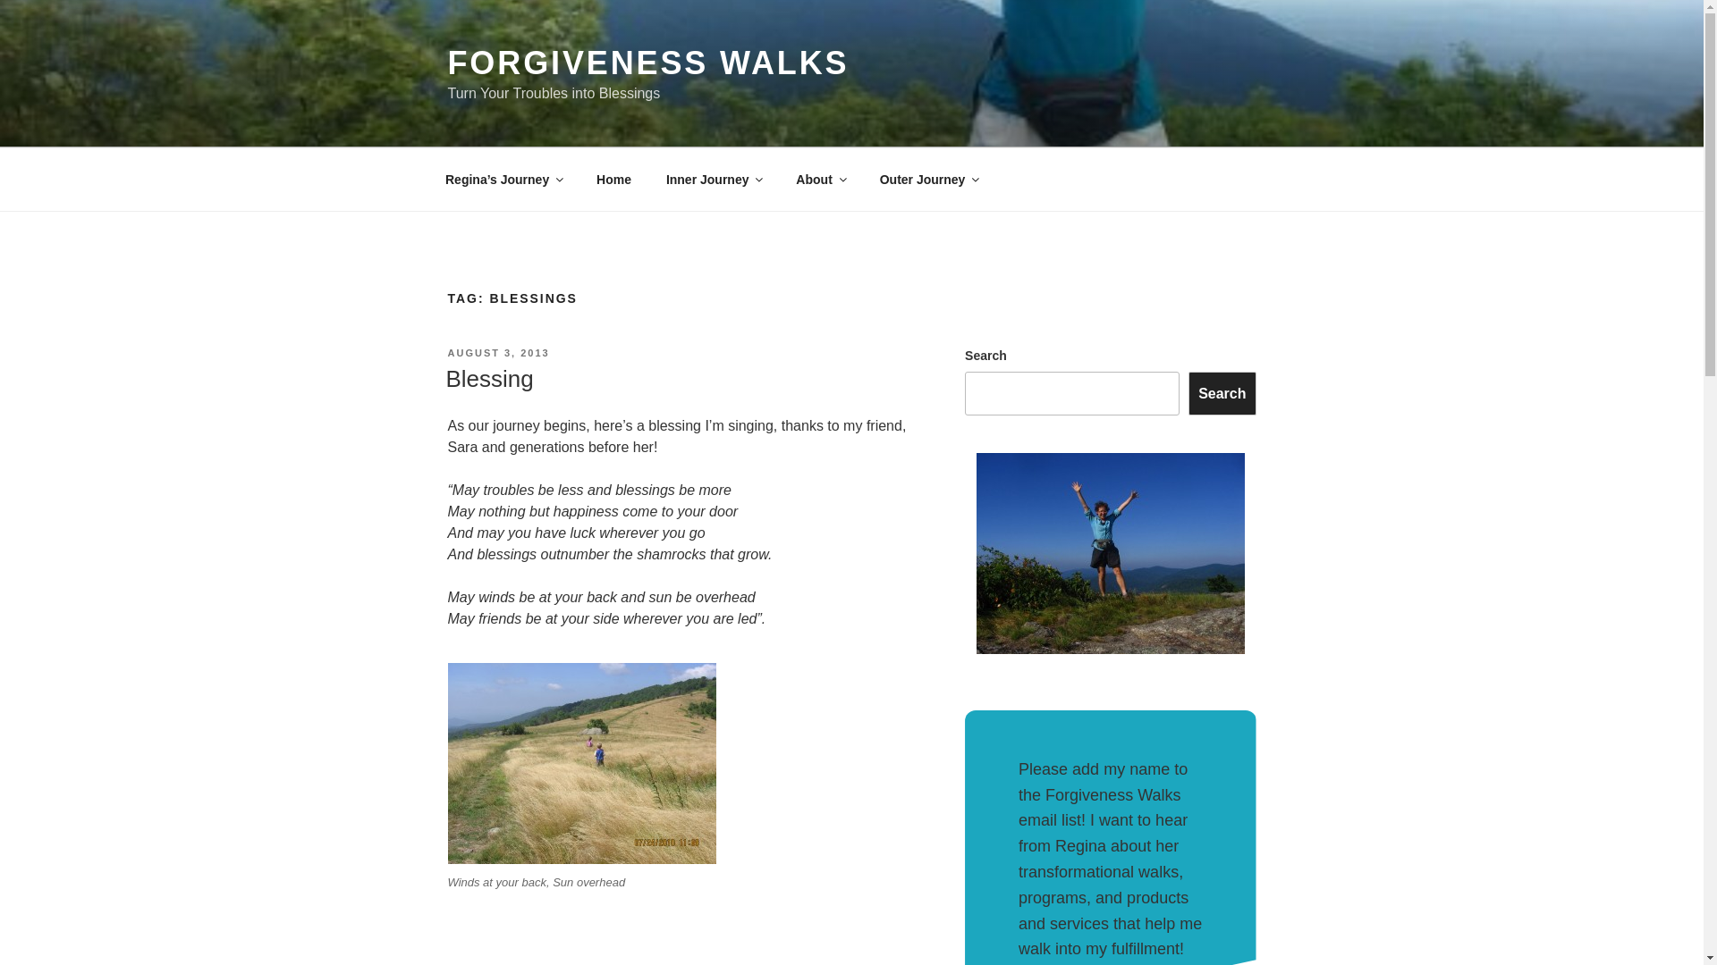 This screenshot has width=1717, height=965. What do you see at coordinates (488, 379) in the screenshot?
I see `Blessing` at bounding box center [488, 379].